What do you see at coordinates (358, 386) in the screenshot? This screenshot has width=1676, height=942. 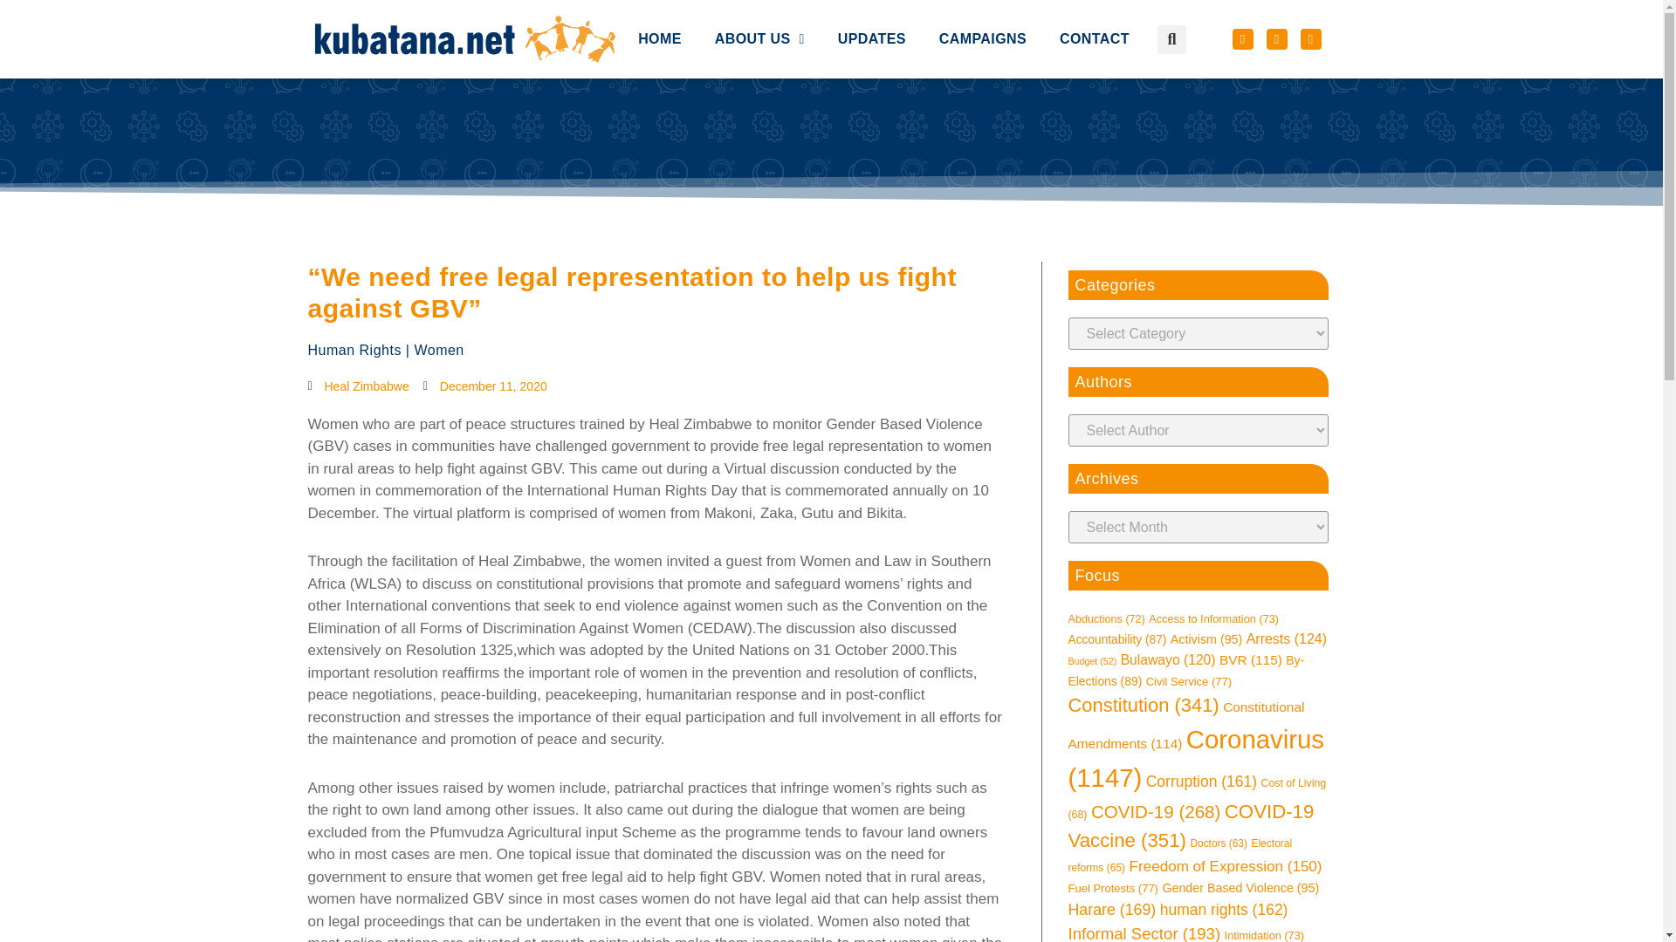 I see `Heal Zimbabwe` at bounding box center [358, 386].